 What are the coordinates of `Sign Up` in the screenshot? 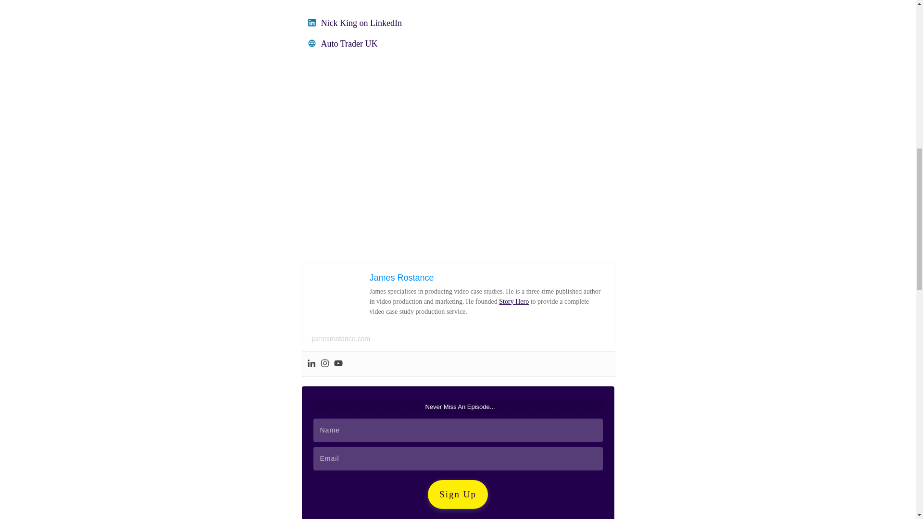 It's located at (458, 494).